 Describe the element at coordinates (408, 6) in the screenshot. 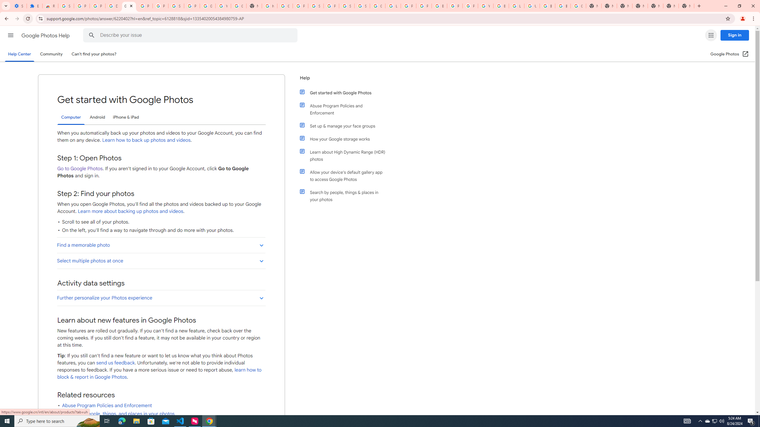

I see `Privacy Help Center - Policies Help` at that location.